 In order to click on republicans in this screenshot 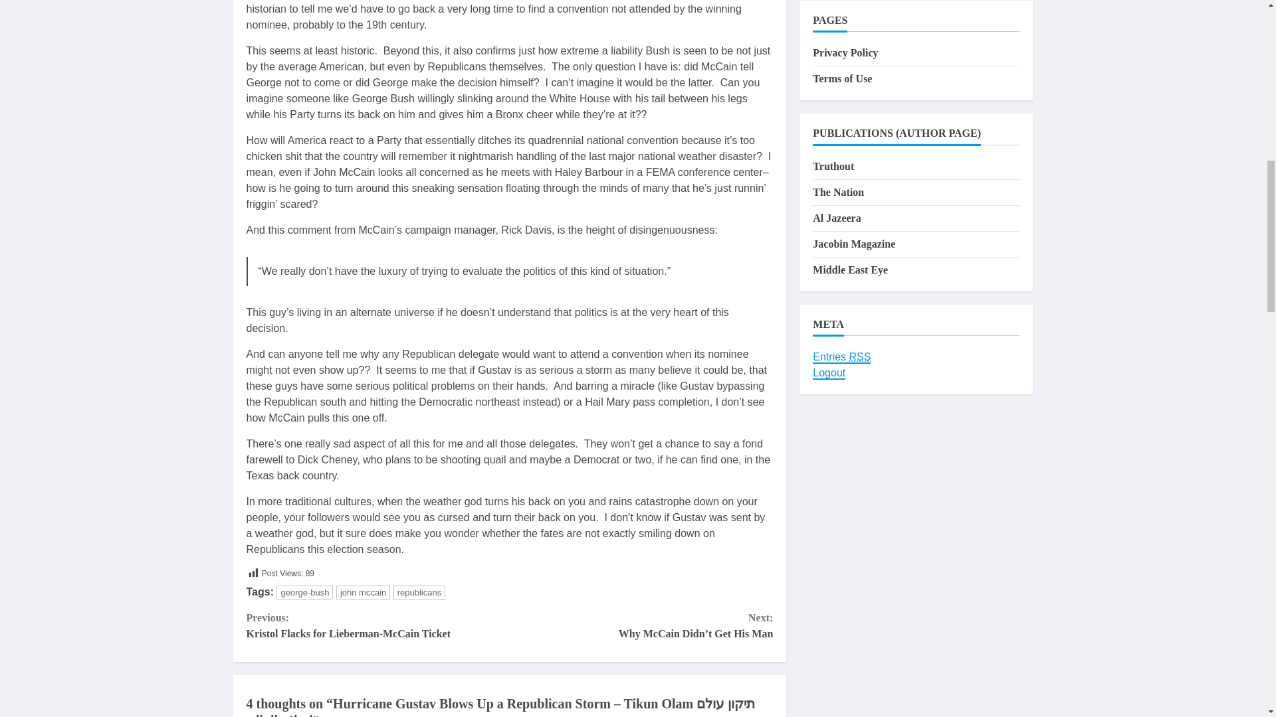, I will do `click(419, 592)`.